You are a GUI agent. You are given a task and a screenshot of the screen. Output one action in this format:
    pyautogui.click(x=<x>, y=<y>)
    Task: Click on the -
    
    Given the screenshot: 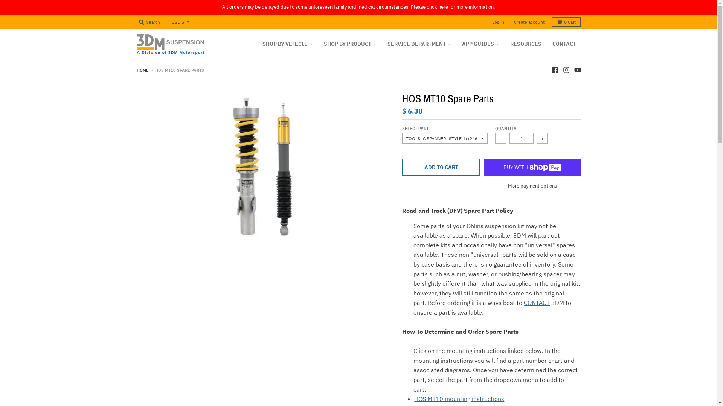 What is the action you would take?
    pyautogui.click(x=501, y=138)
    